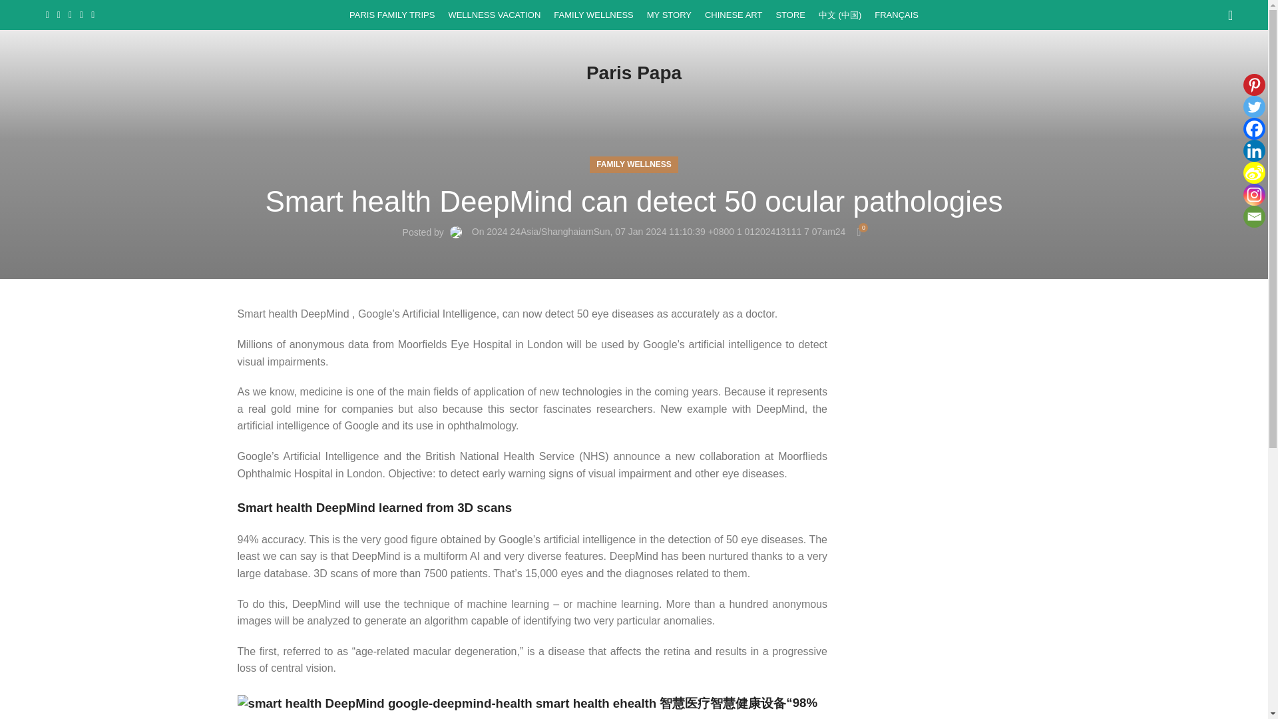  I want to click on 0, so click(859, 232).